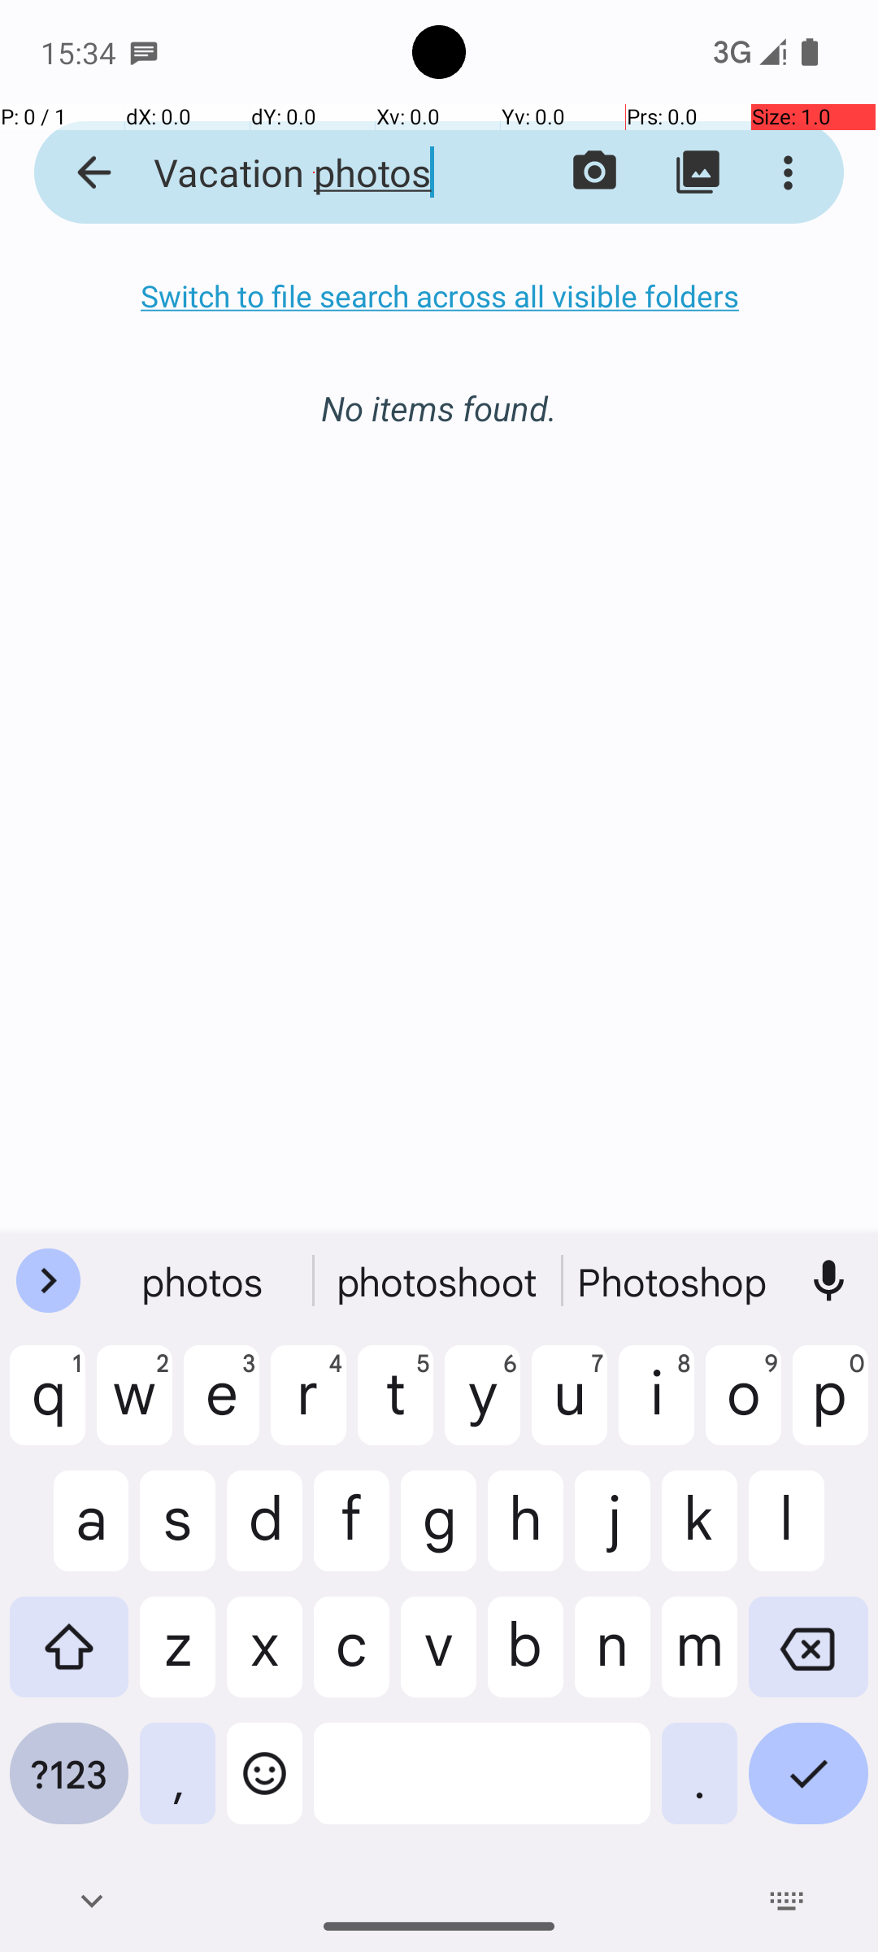 The height and width of the screenshot is (1952, 878). I want to click on photos, so click(439, 1281).